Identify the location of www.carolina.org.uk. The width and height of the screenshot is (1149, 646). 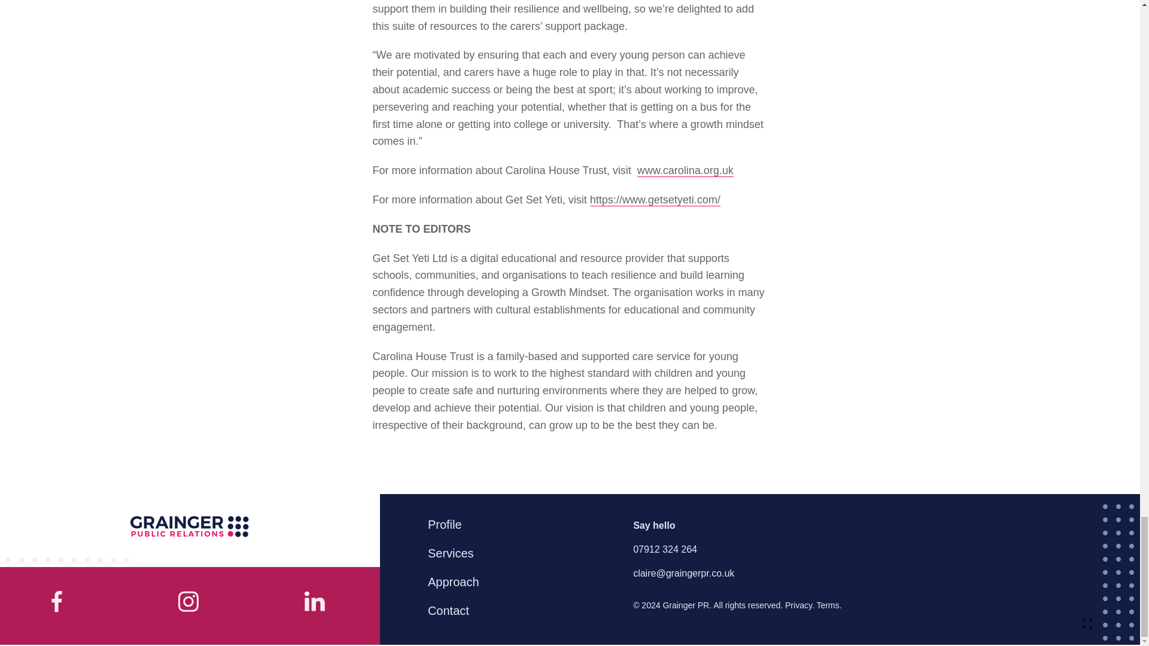
(686, 170).